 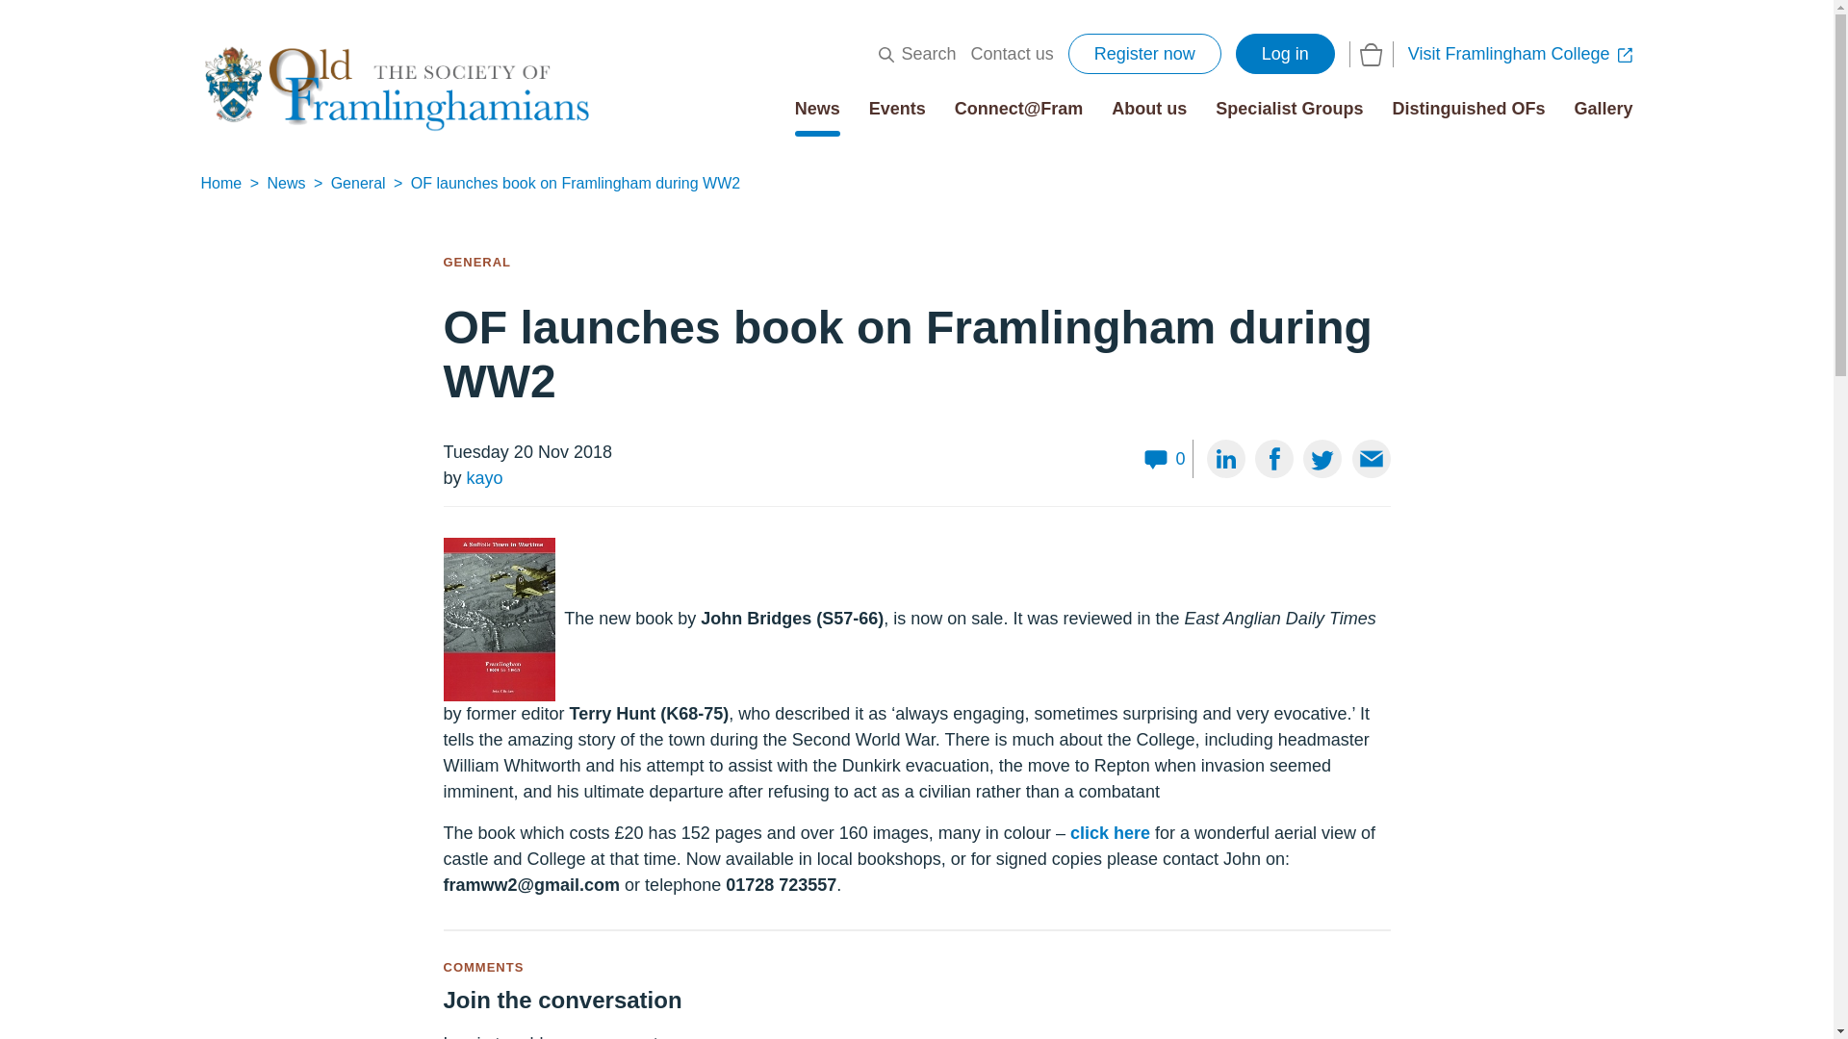 What do you see at coordinates (1285, 53) in the screenshot?
I see `Log in` at bounding box center [1285, 53].